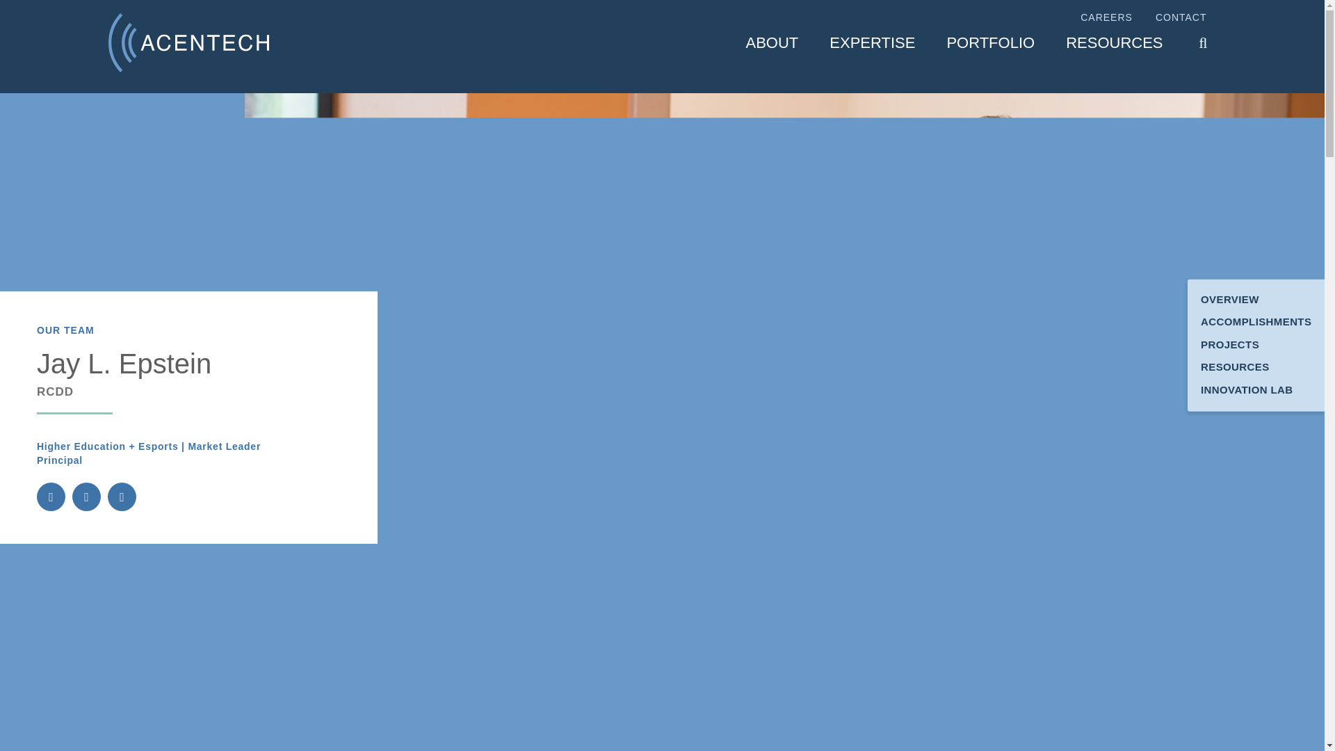 This screenshot has height=751, width=1335. I want to click on EXPERTISE, so click(872, 43).